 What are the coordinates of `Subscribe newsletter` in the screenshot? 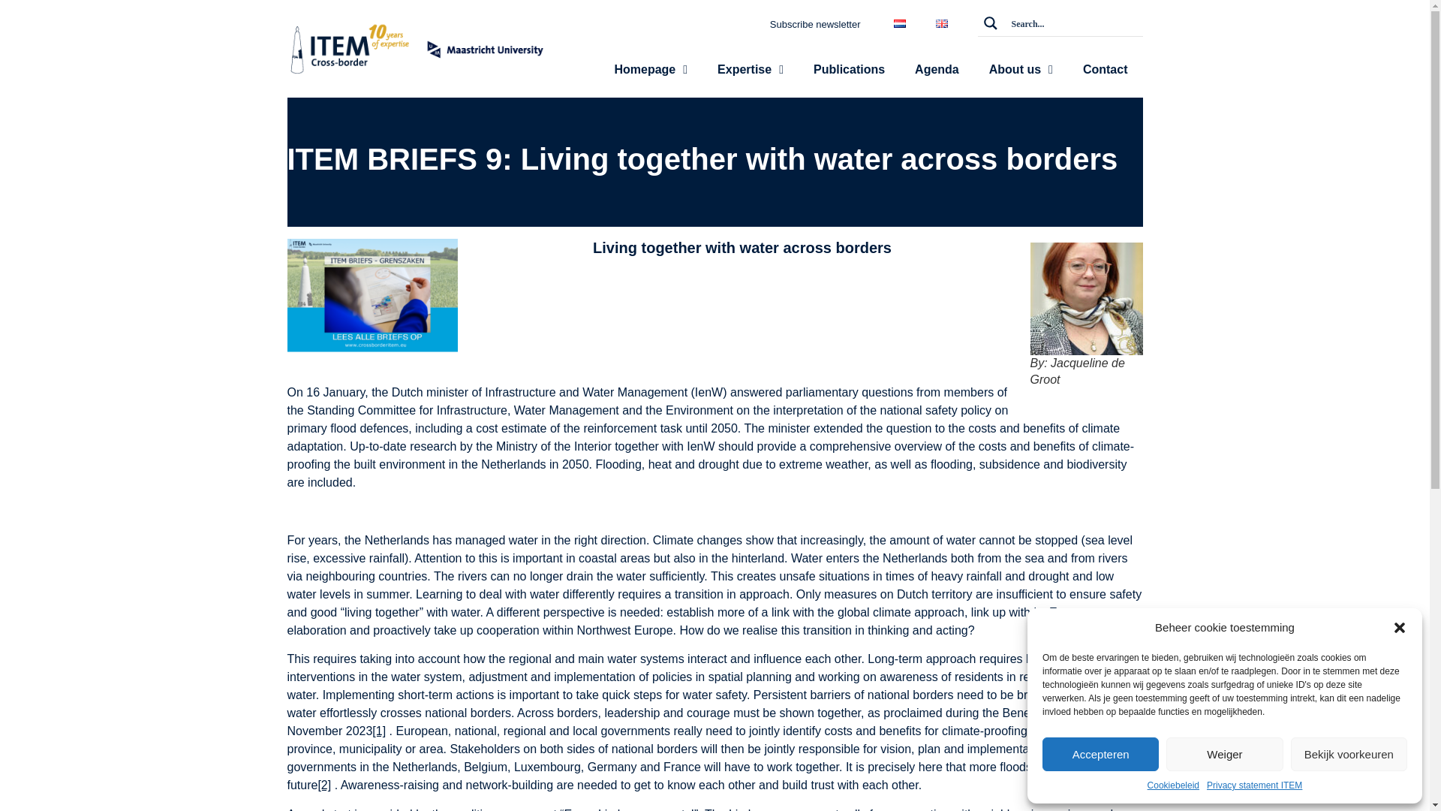 It's located at (815, 24).